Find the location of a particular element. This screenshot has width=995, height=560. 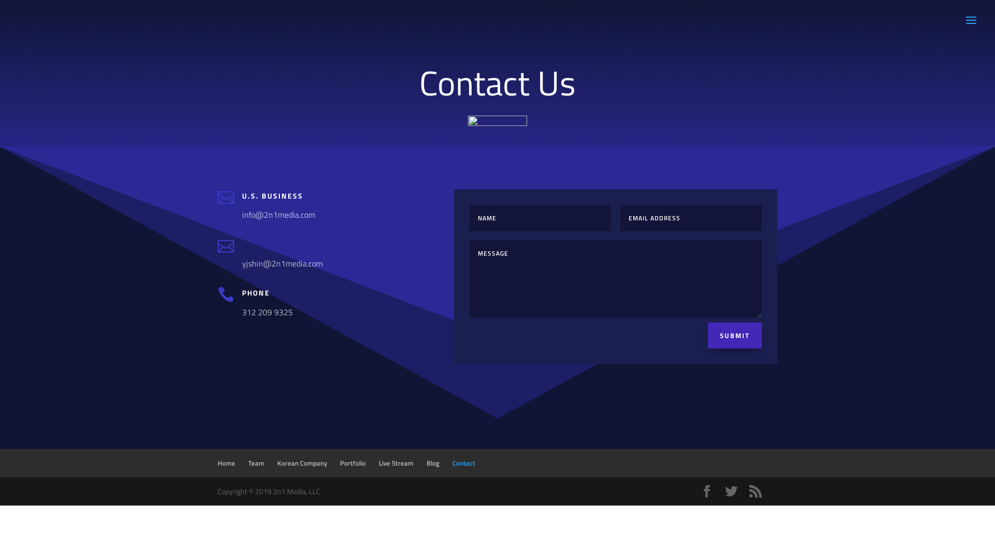

Live Stream is located at coordinates (396, 463).